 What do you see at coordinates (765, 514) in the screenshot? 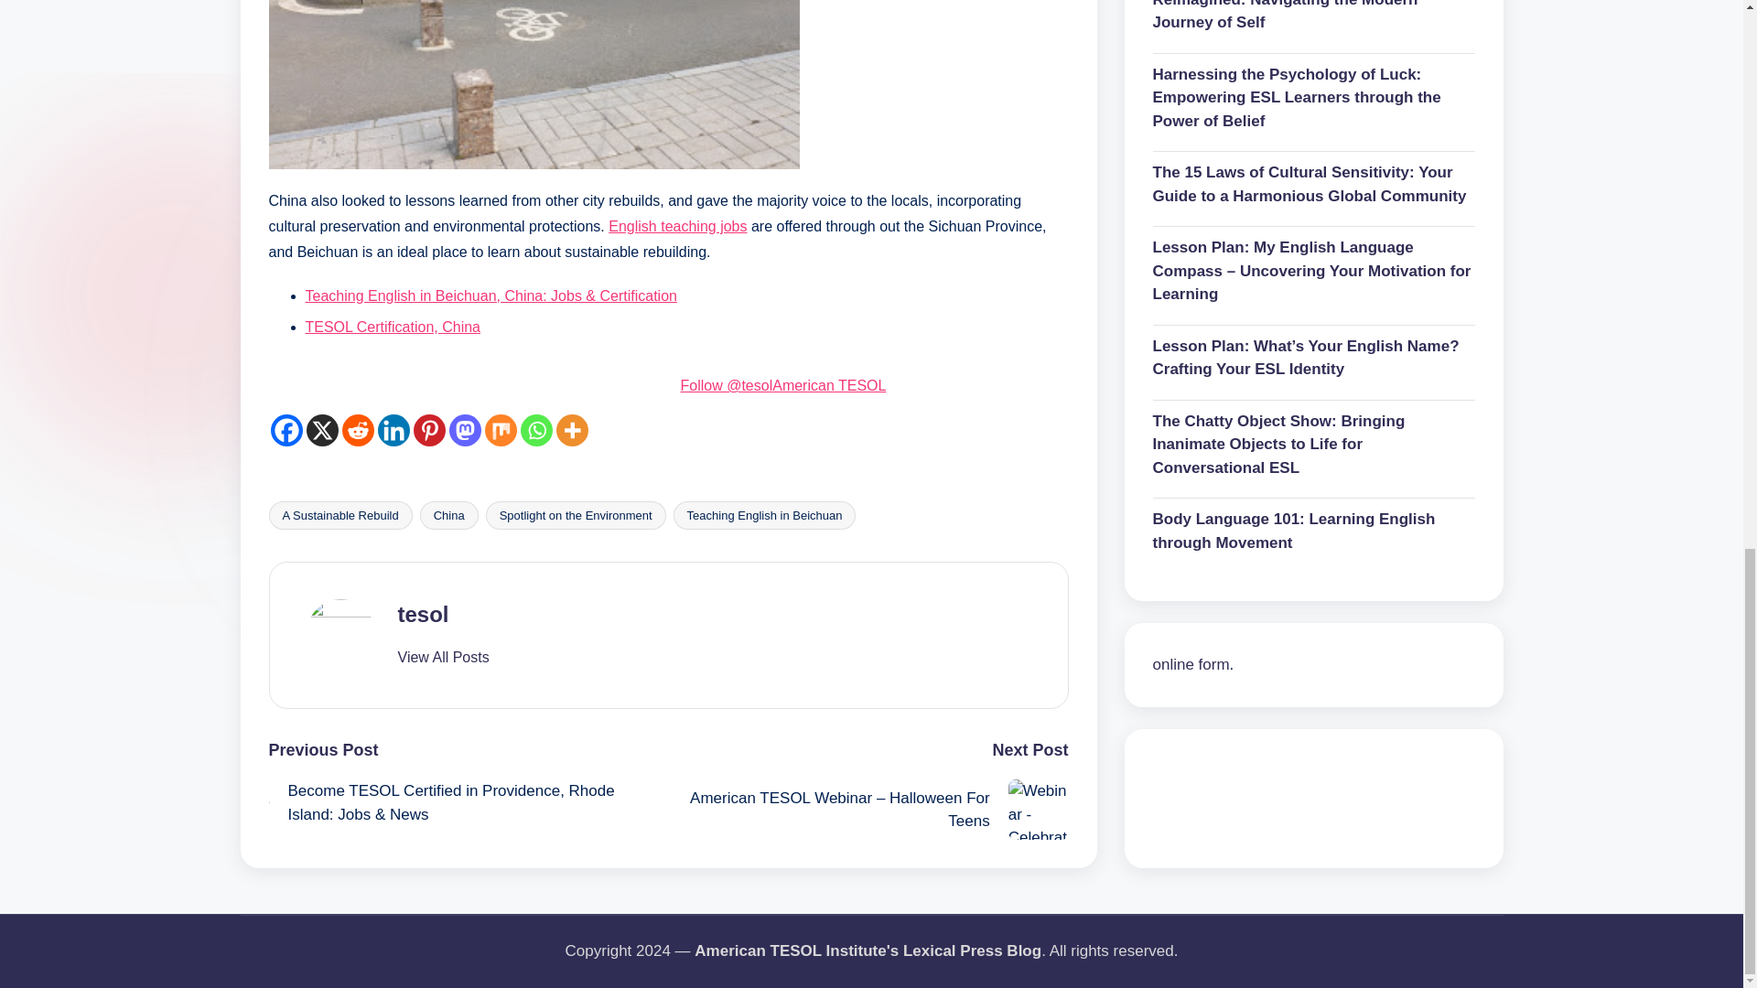
I see `Teaching English in Beichuan` at bounding box center [765, 514].